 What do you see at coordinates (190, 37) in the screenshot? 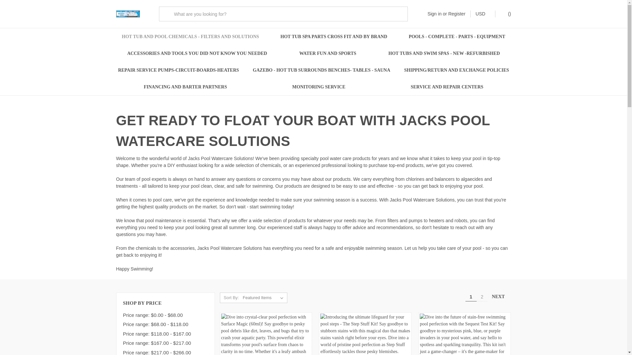
I see `HOT TUB AND POOL CHEMICALS - FILTERS AND SOLUTIONS` at bounding box center [190, 37].